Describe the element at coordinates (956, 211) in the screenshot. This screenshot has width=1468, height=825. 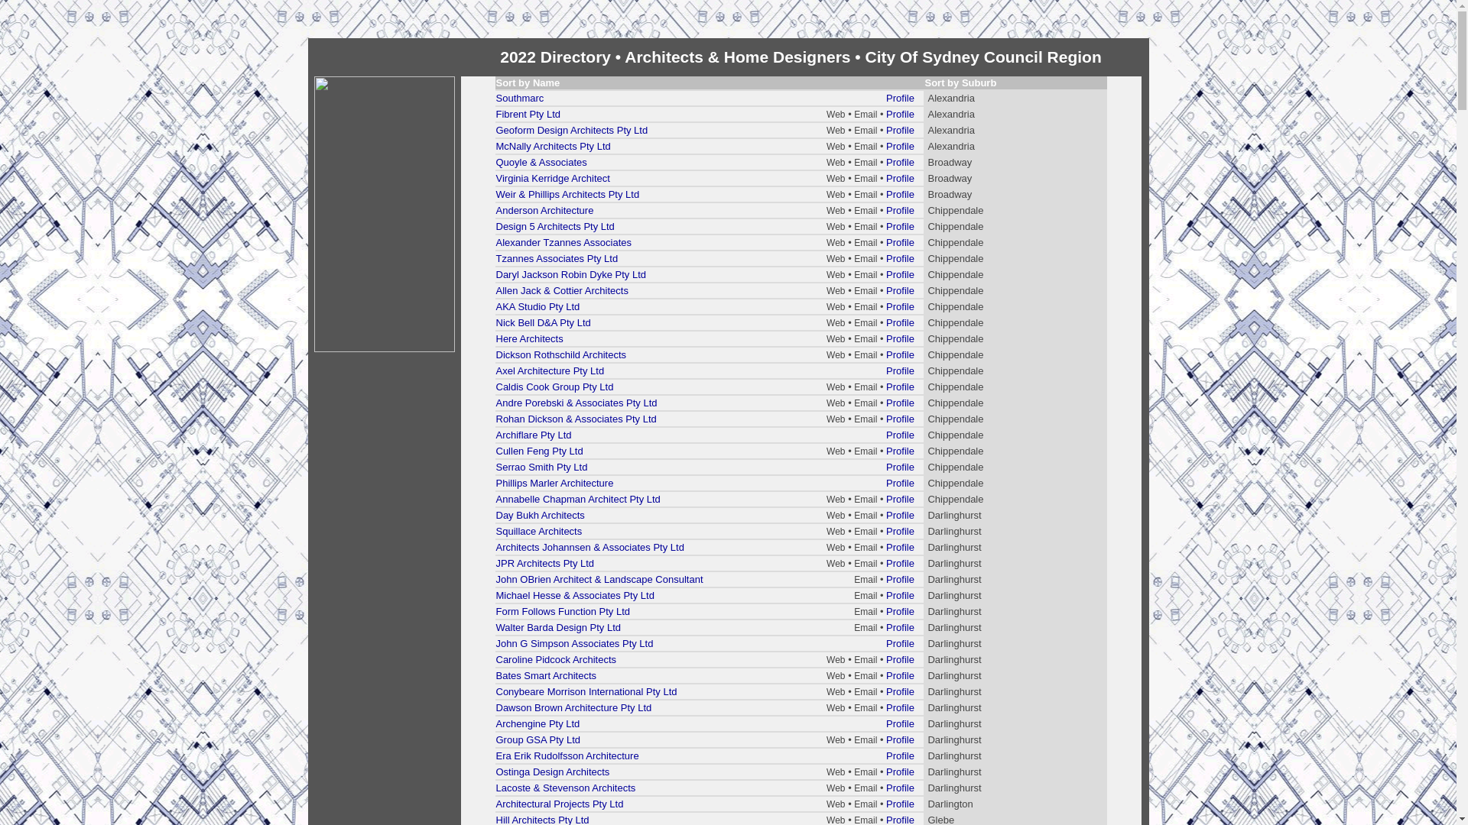
I see `Chippendale` at that location.